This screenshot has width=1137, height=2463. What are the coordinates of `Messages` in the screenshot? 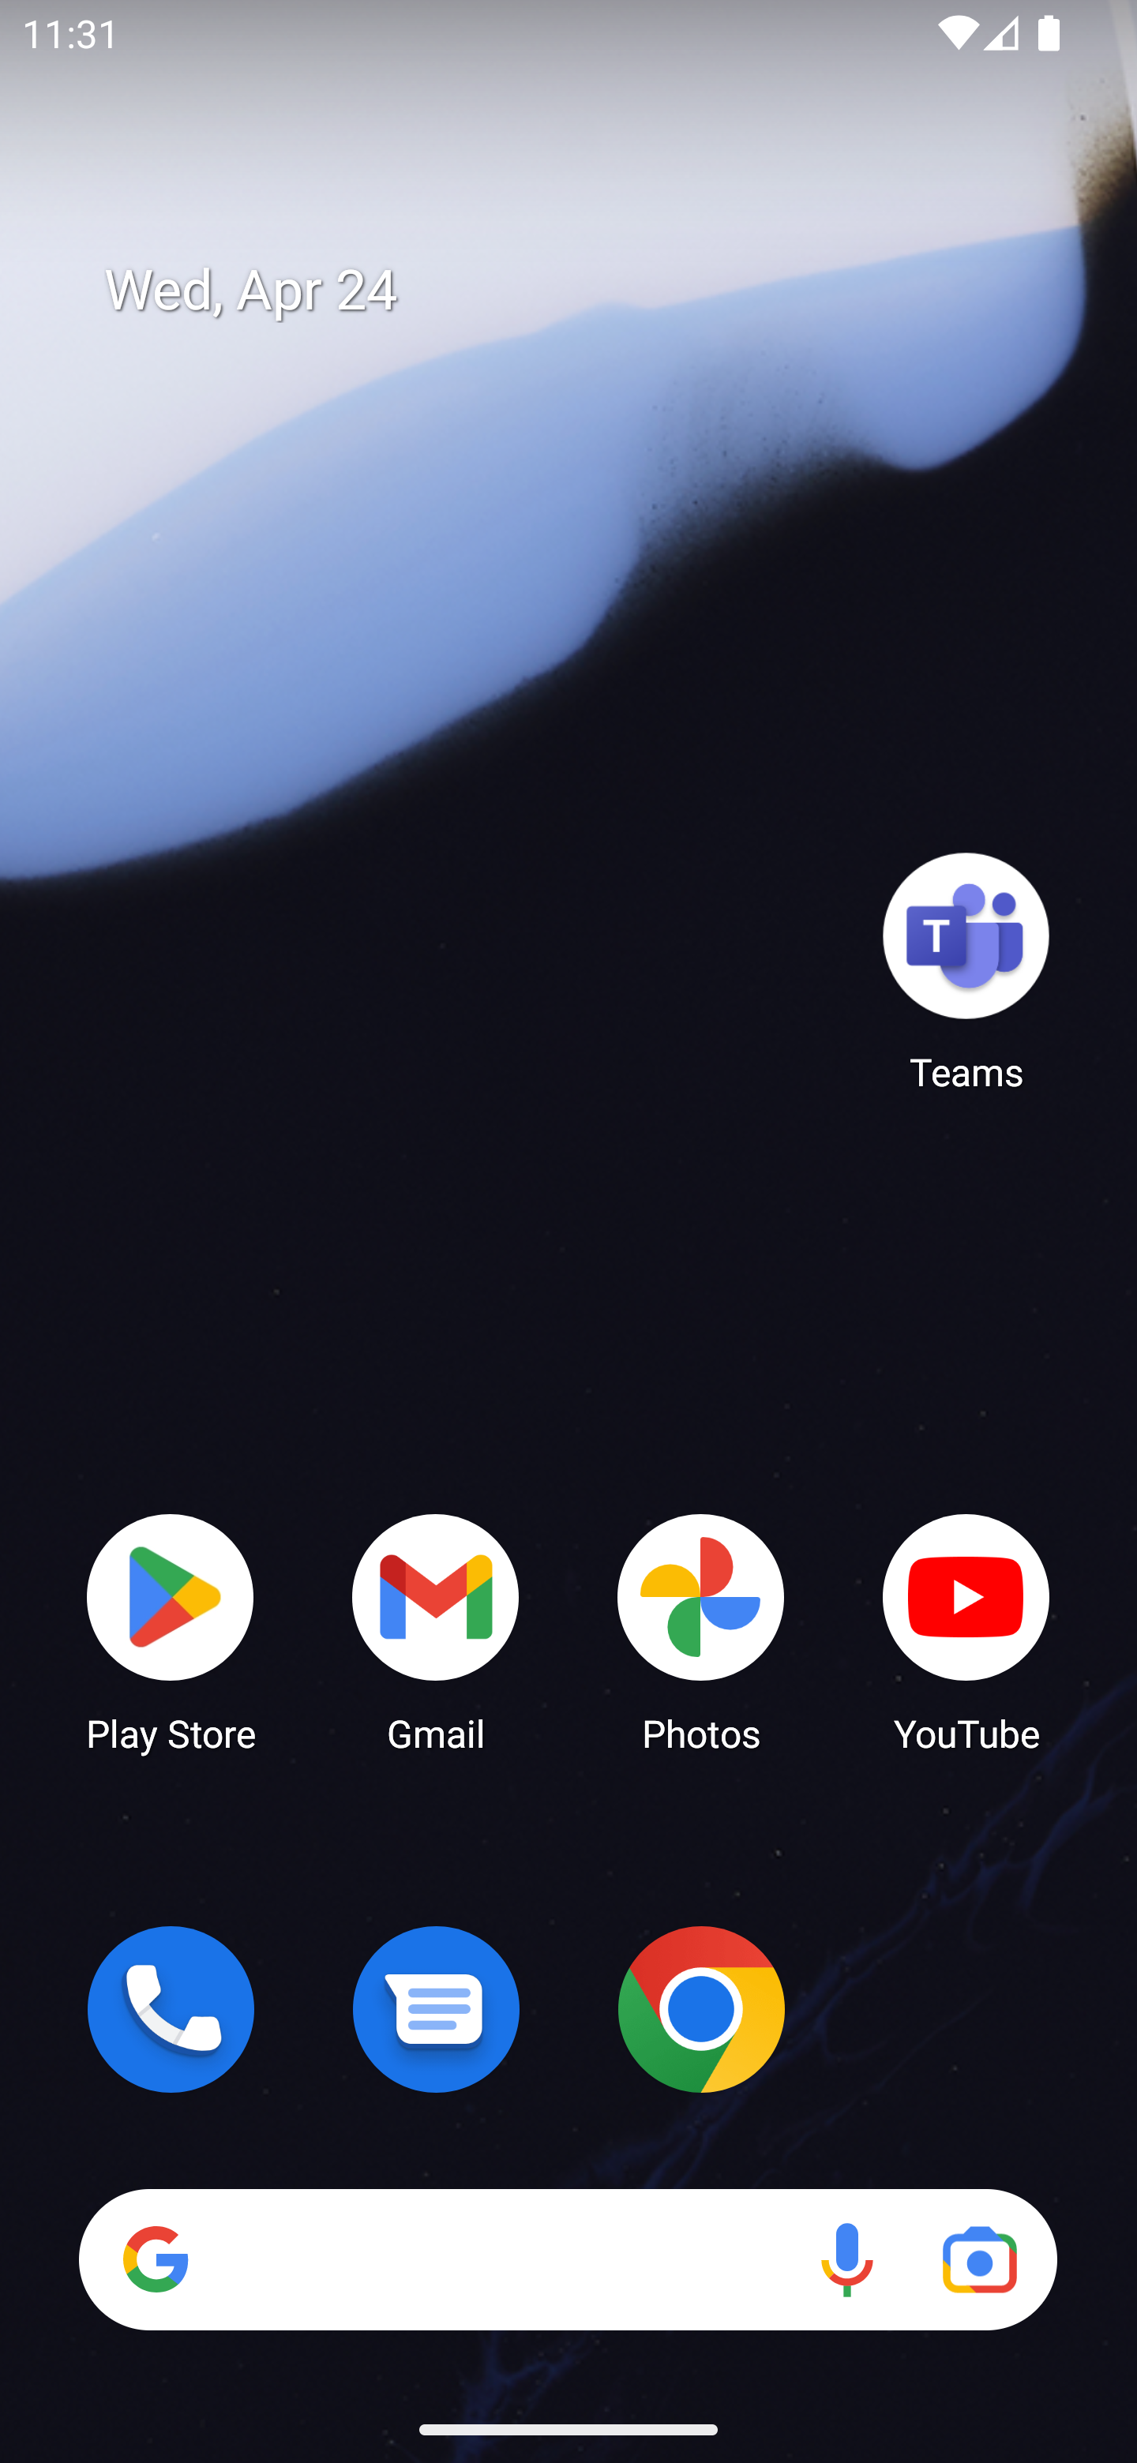 It's located at (436, 2009).